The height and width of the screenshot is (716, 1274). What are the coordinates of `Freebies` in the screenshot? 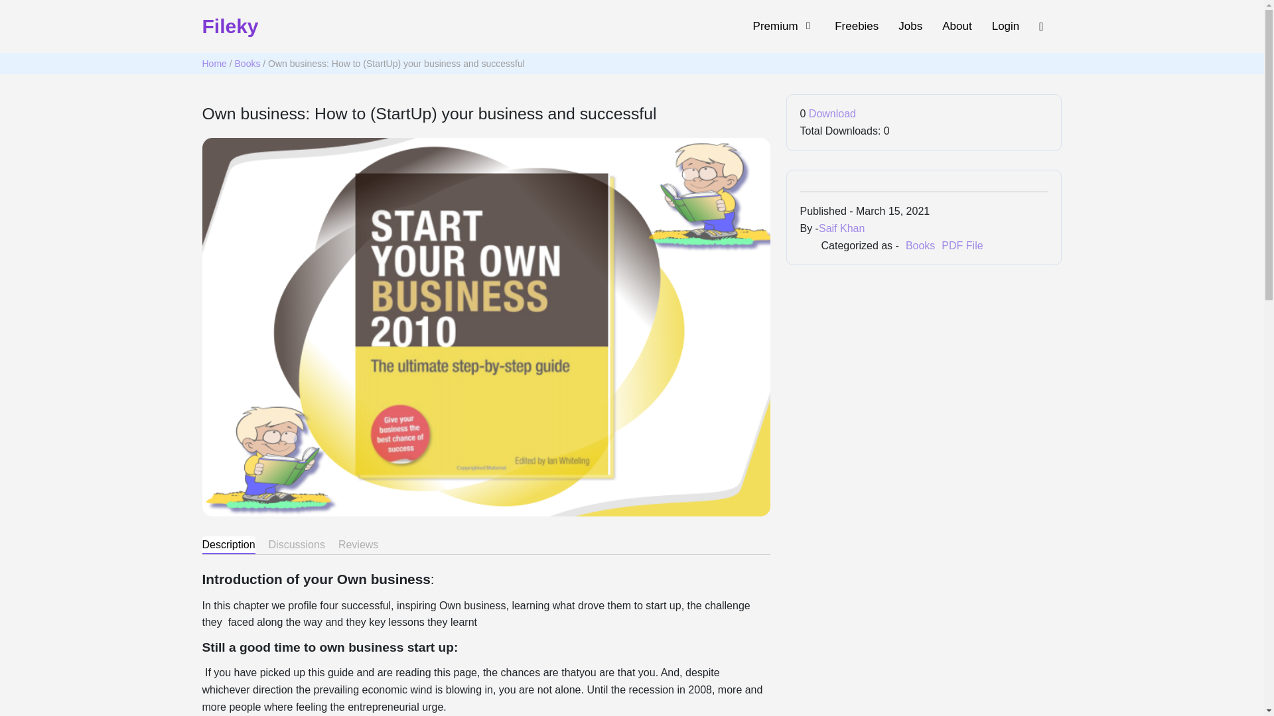 It's located at (1006, 25).